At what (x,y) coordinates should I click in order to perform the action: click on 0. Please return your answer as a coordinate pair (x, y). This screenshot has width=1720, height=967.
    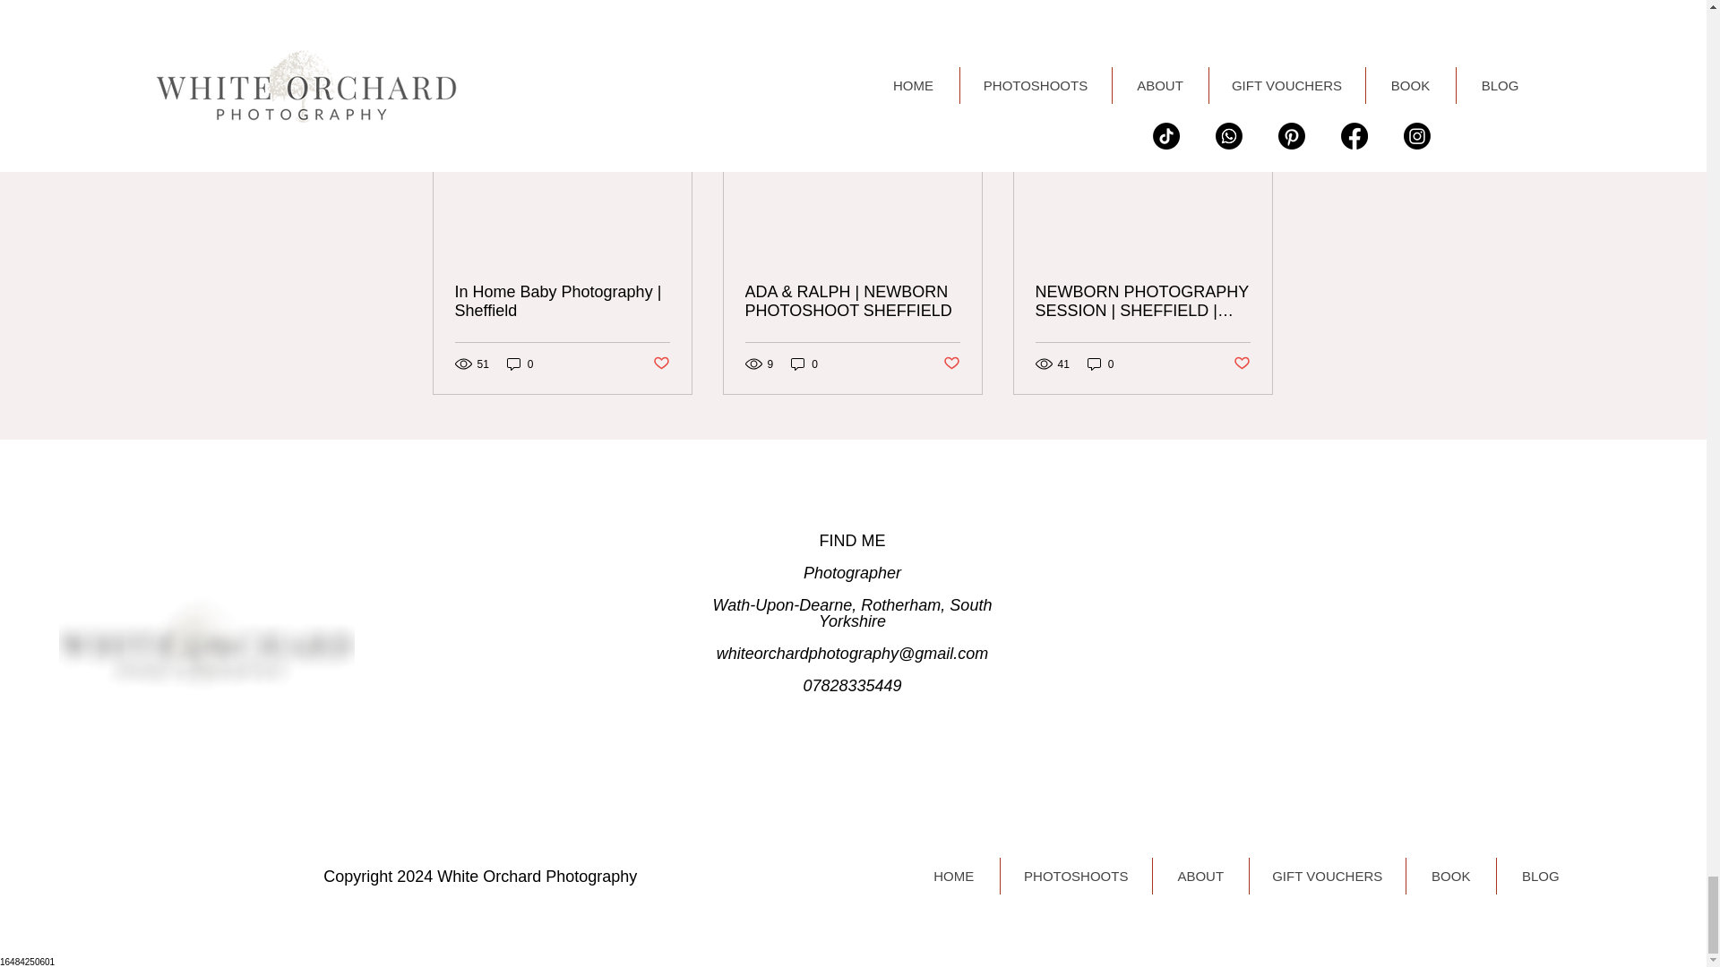
    Looking at the image, I should click on (1100, 364).